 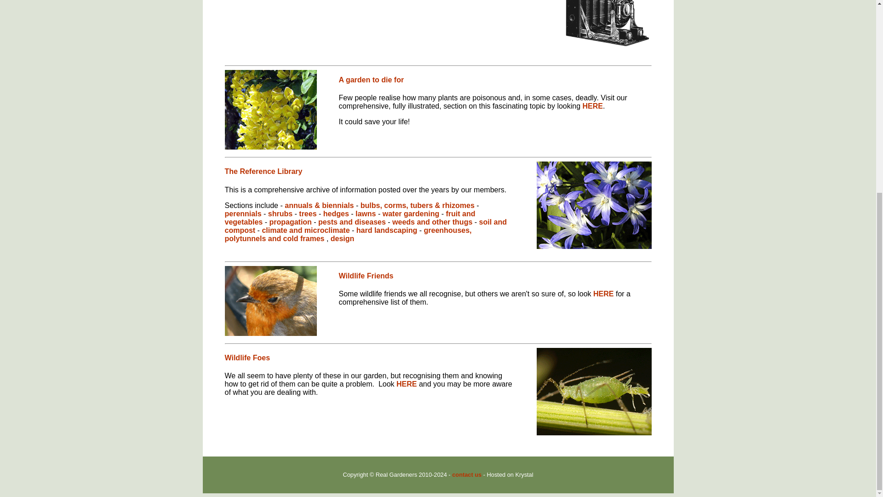 What do you see at coordinates (593, 106) in the screenshot?
I see `HERE` at bounding box center [593, 106].